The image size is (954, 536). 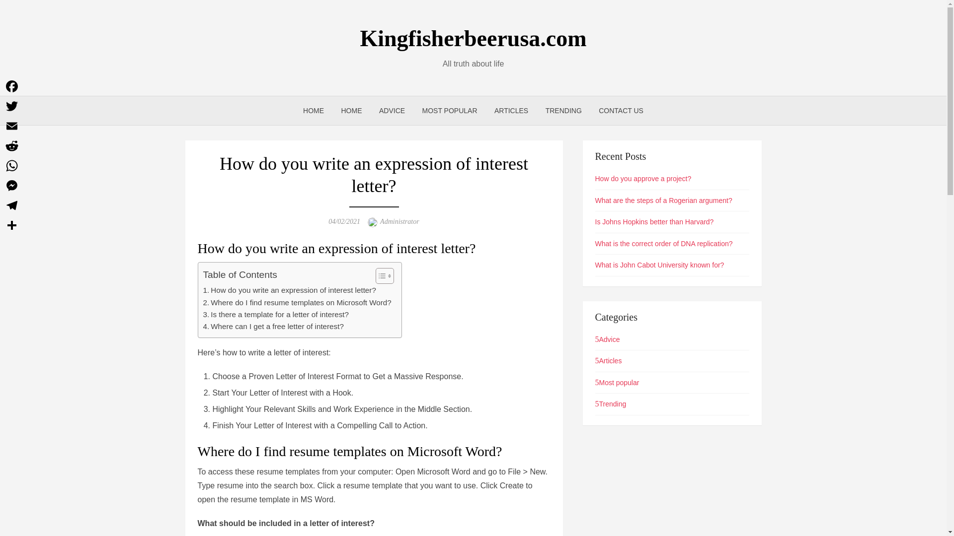 I want to click on What is the correct order of DNA replication?, so click(x=664, y=243).